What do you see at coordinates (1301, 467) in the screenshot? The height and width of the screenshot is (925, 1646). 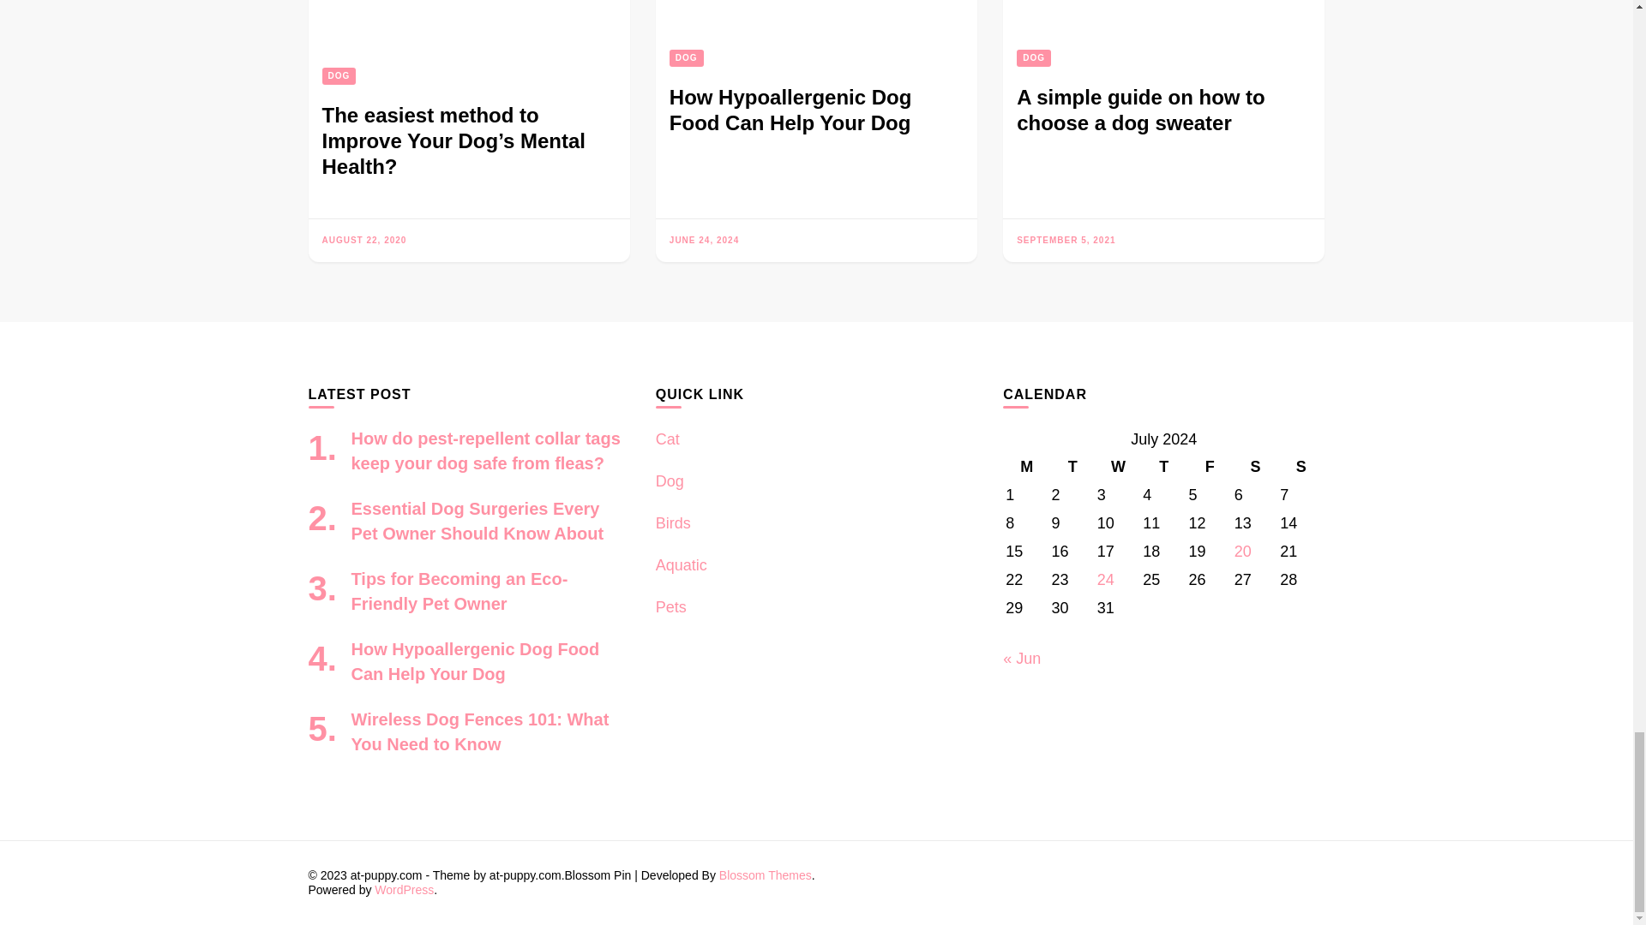 I see `Sunday` at bounding box center [1301, 467].